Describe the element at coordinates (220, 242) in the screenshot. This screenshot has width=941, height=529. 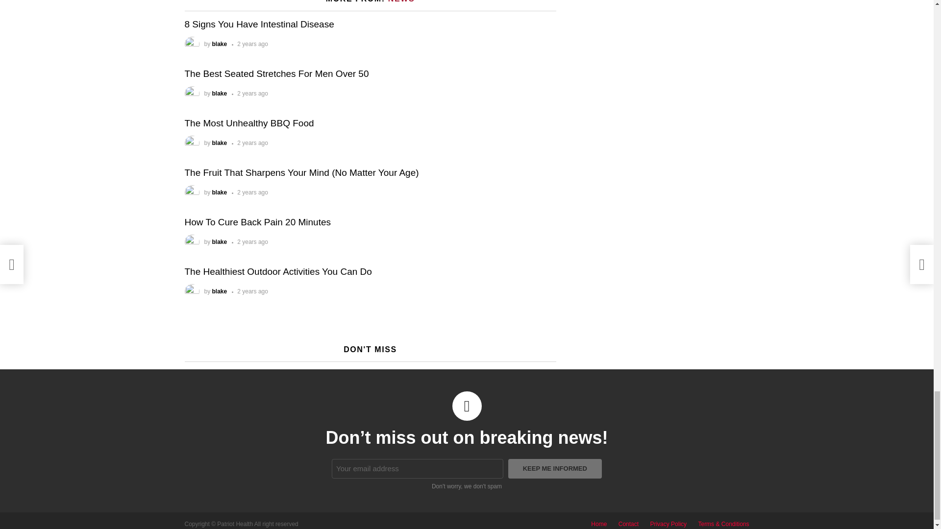
I see `Posts by blake` at that location.